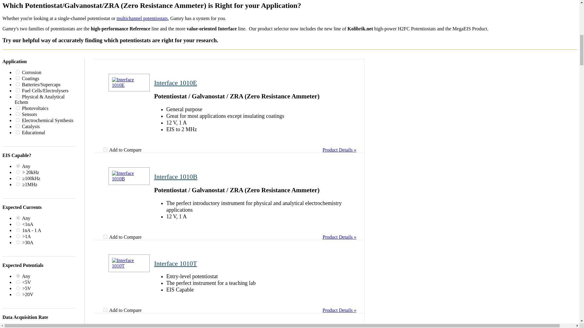 The width and height of the screenshot is (584, 328). I want to click on 63, so click(18, 230).